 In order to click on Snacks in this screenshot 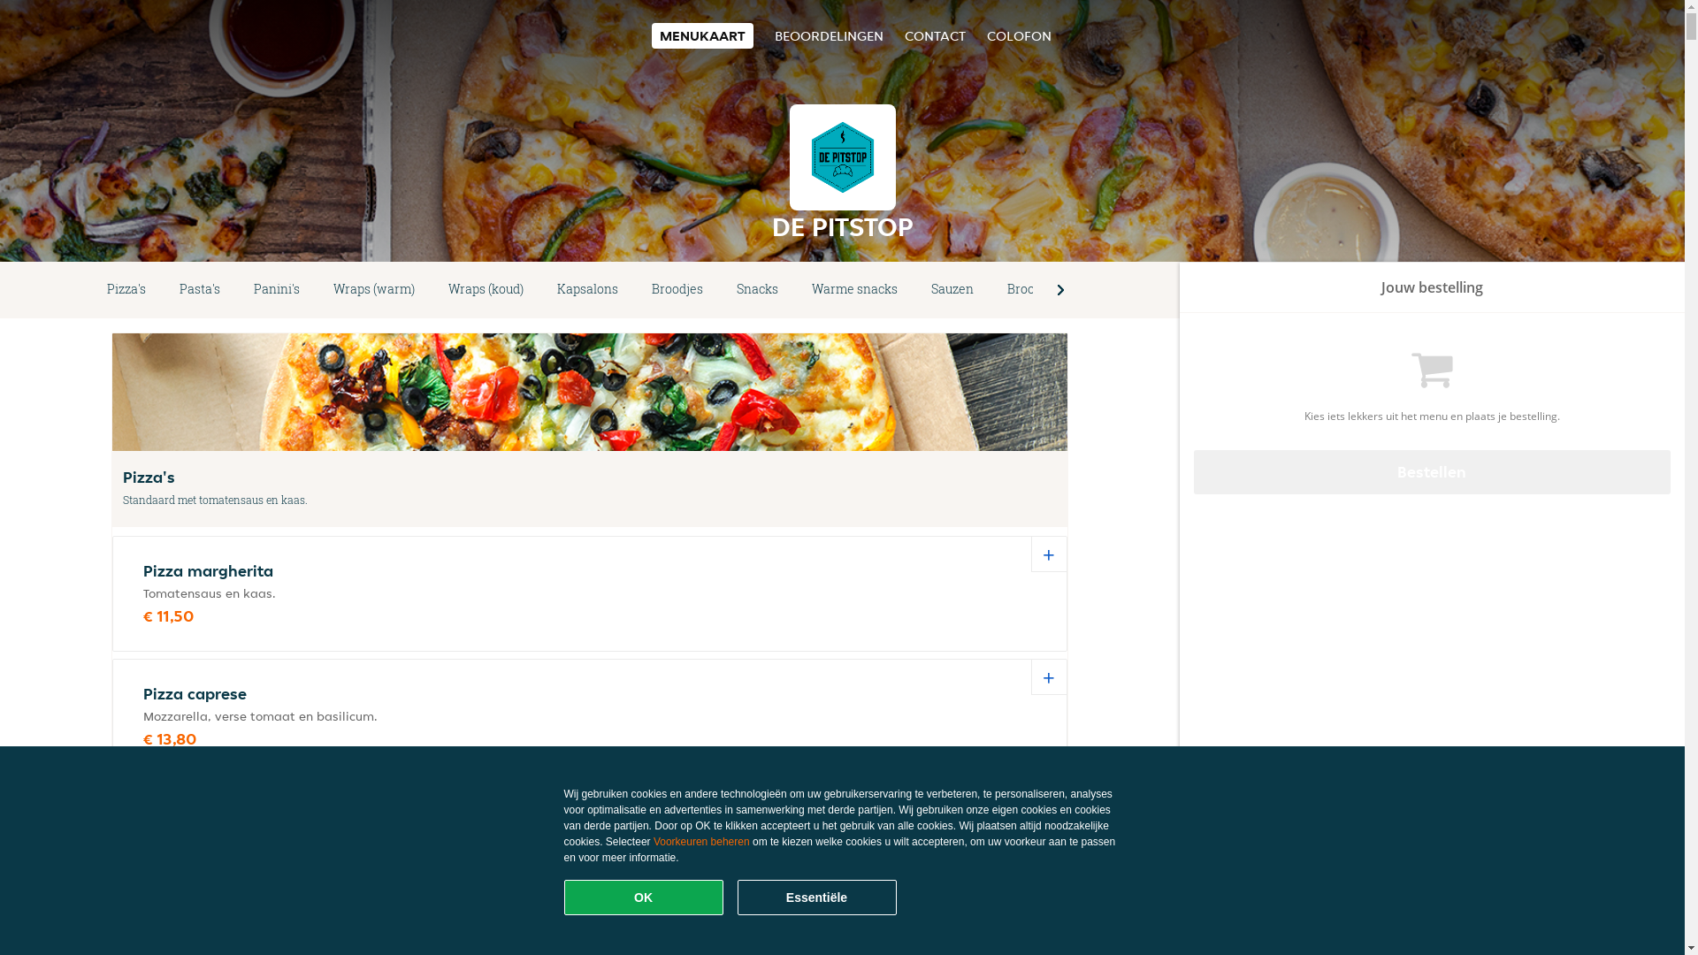, I will do `click(757, 290)`.